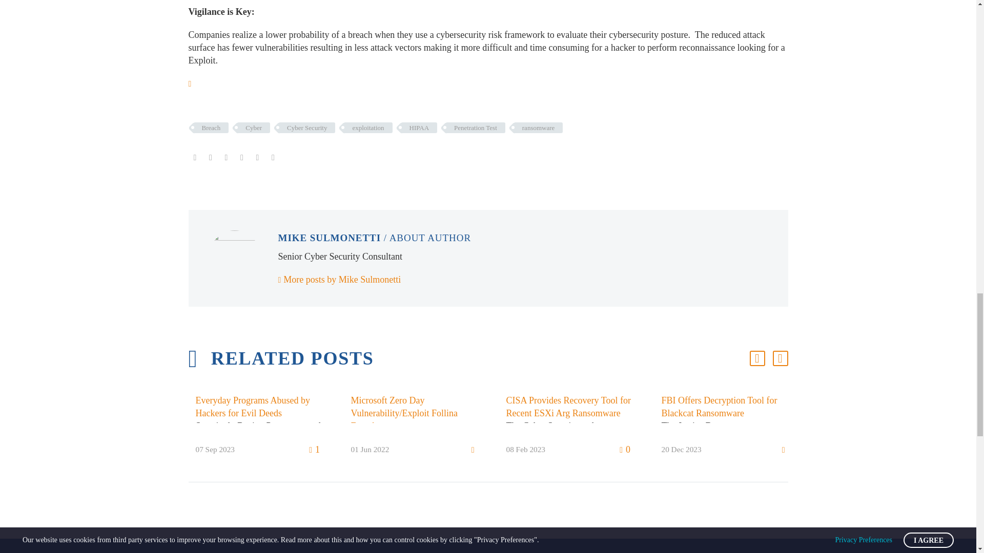 This screenshot has width=984, height=553. I want to click on Twitter, so click(210, 158).